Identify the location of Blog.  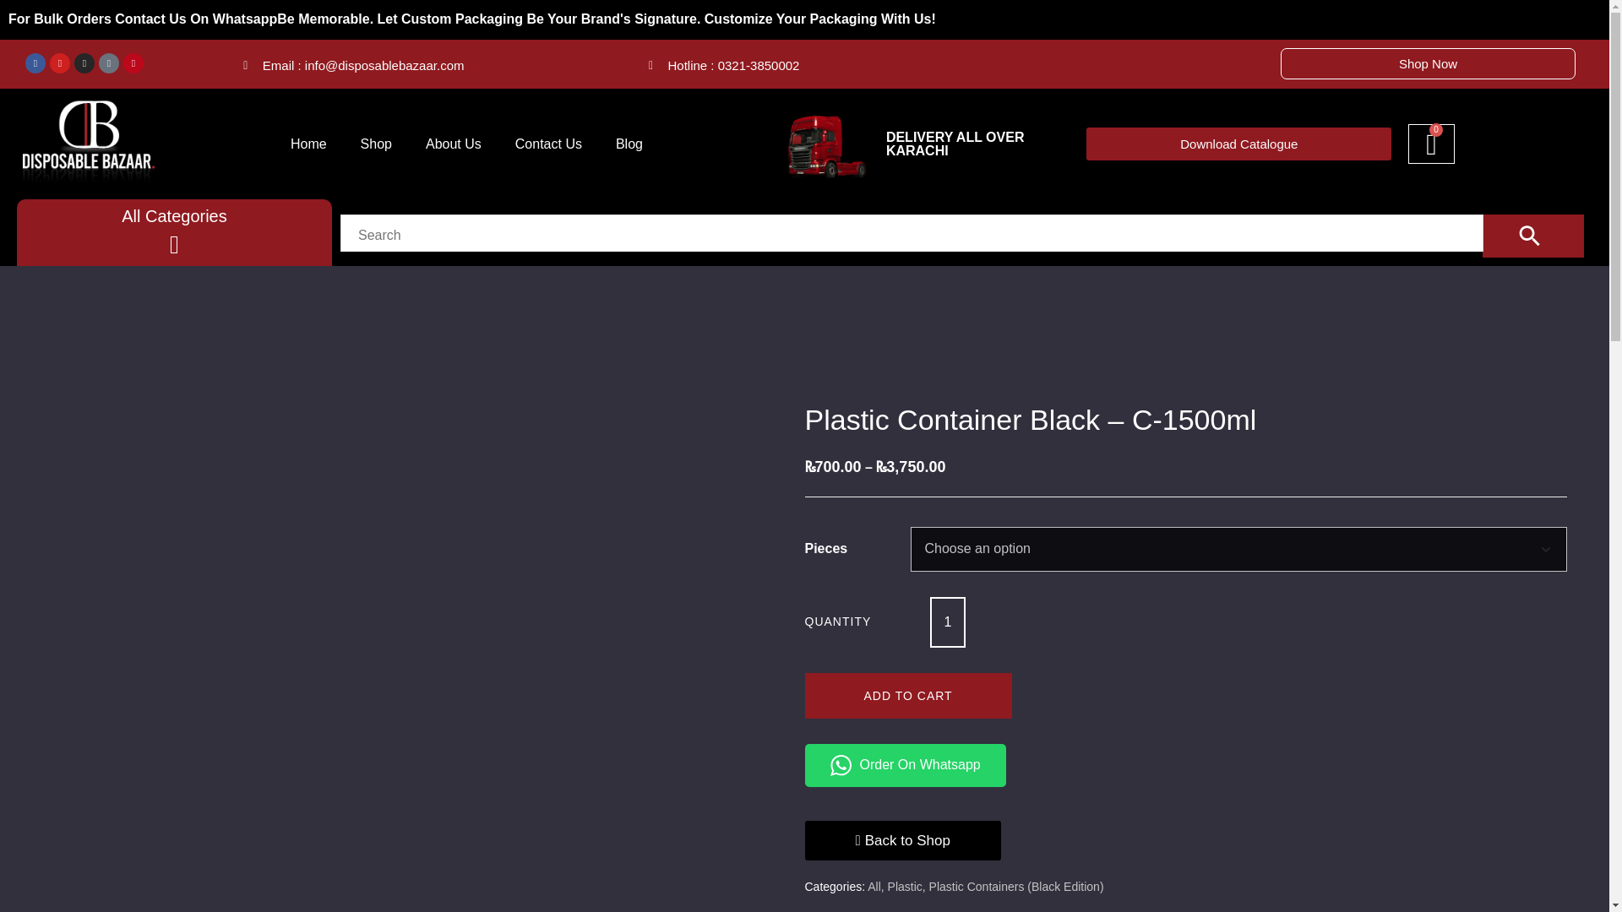
(629, 144).